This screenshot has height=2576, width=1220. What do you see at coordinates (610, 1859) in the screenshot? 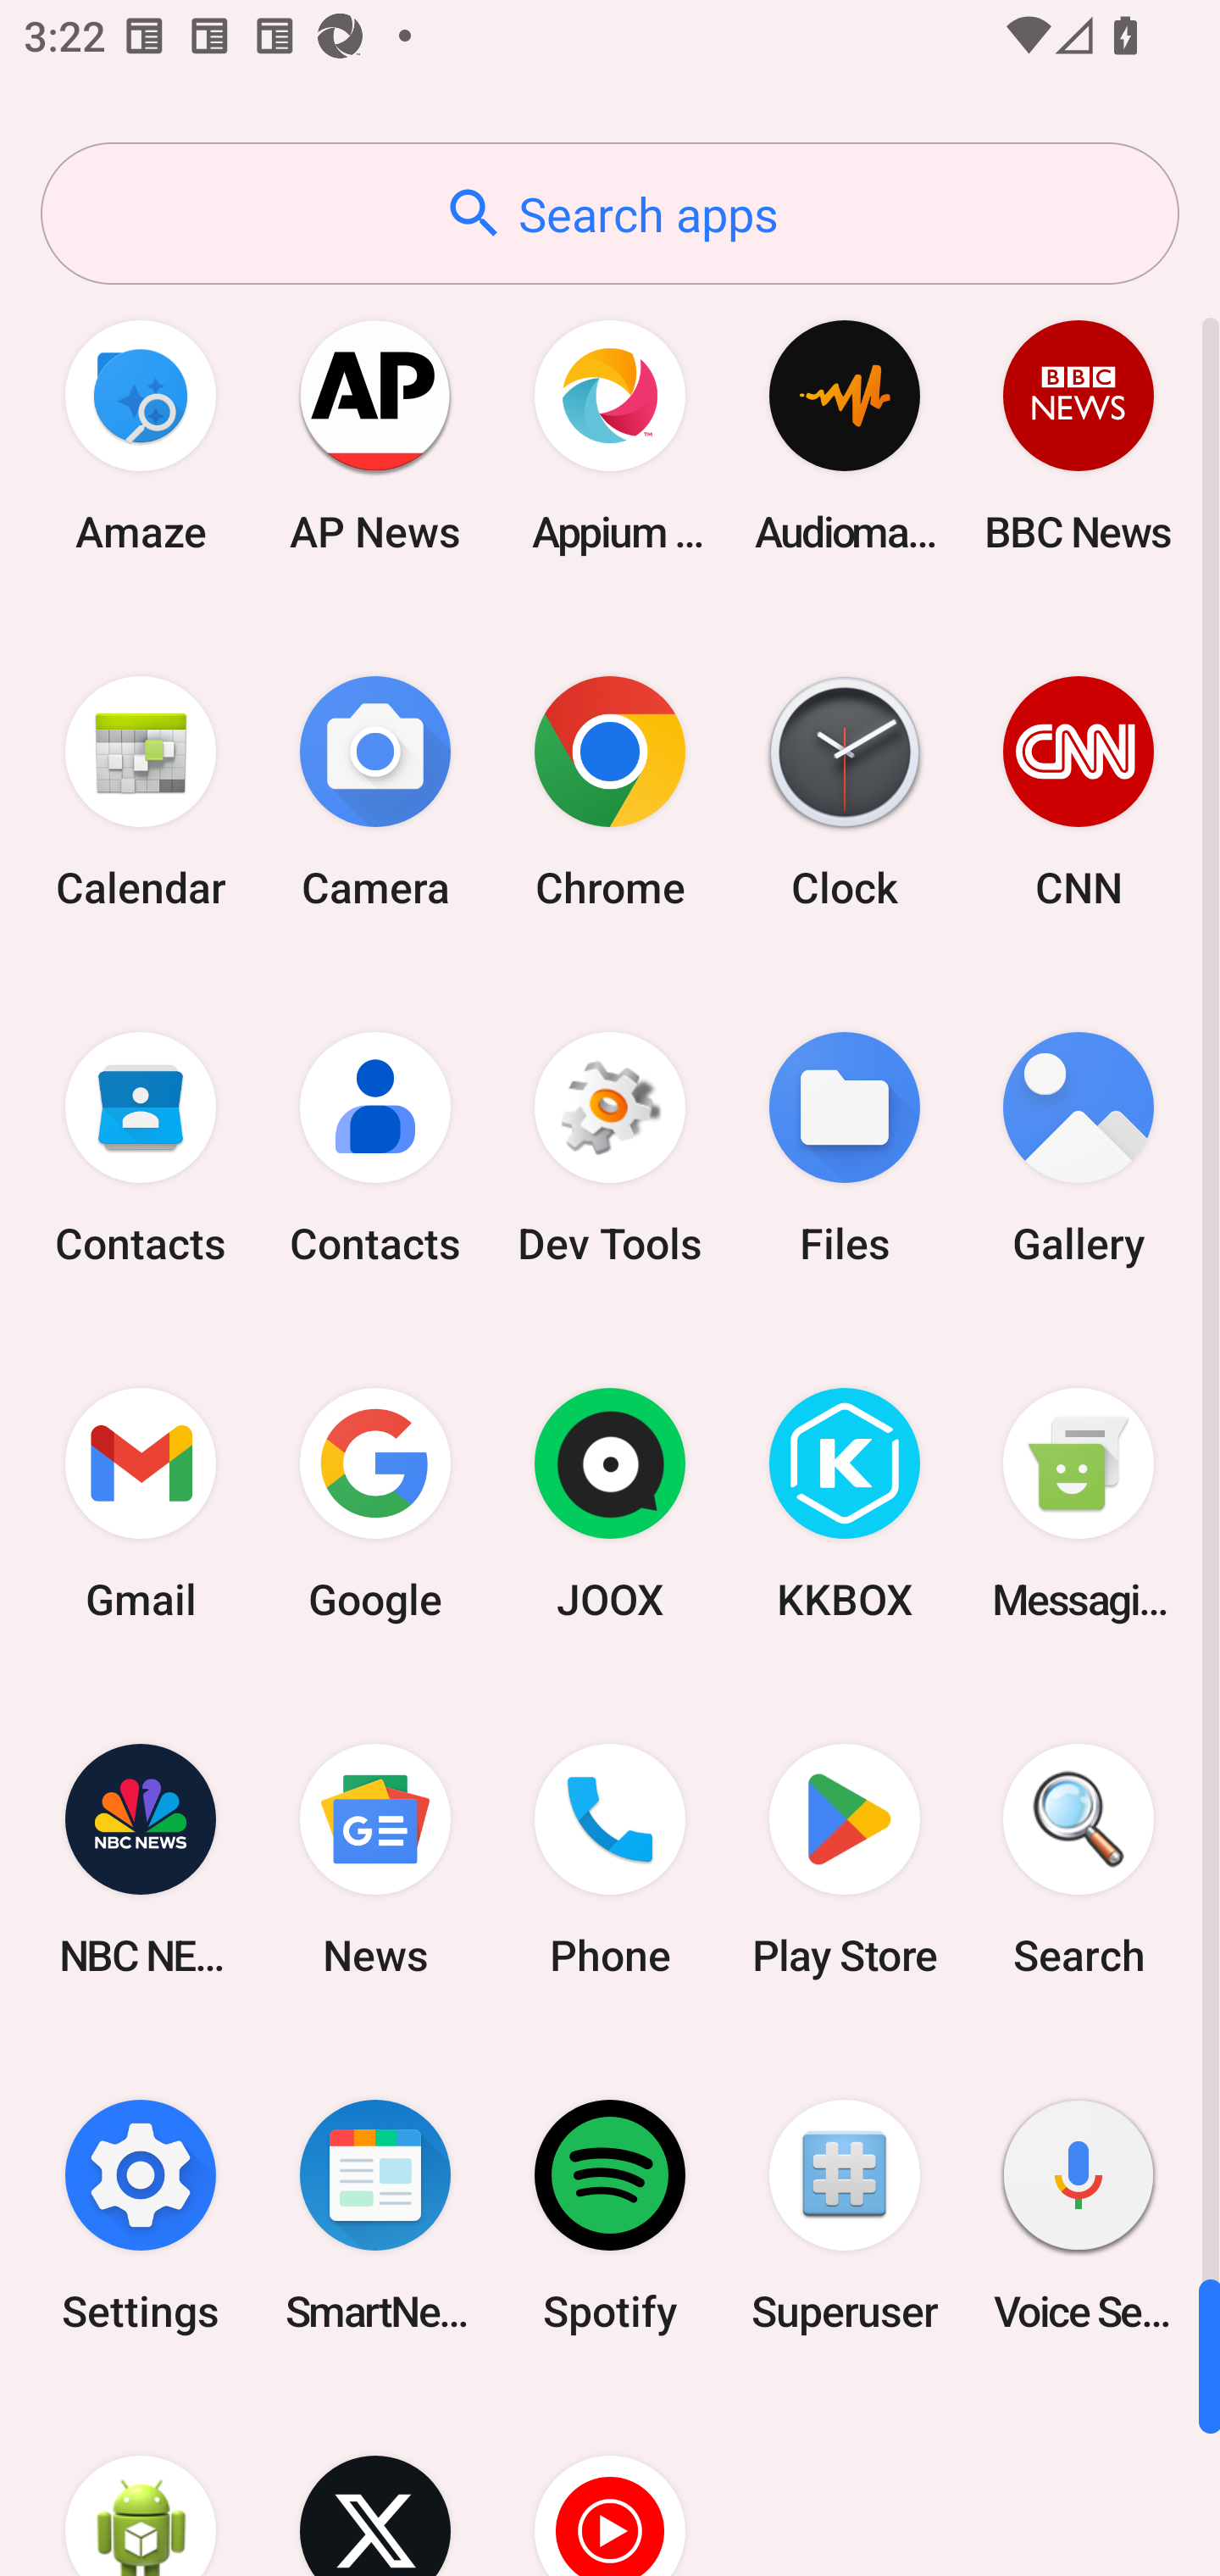
I see `Phone` at bounding box center [610, 1859].